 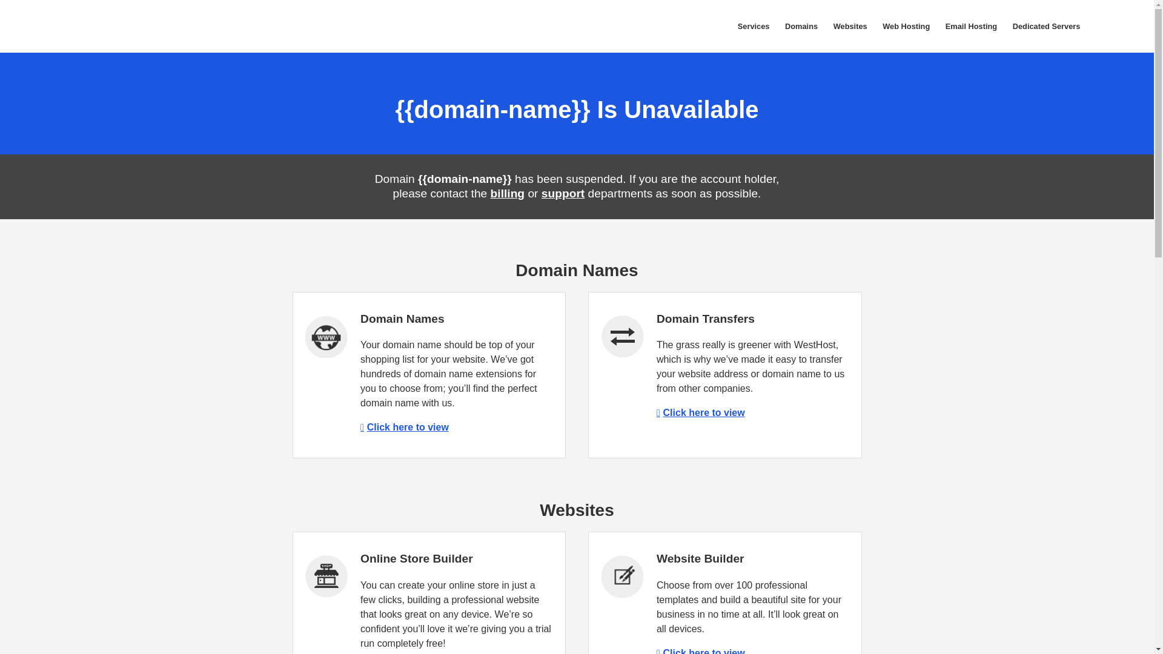 I want to click on billing, so click(x=508, y=193).